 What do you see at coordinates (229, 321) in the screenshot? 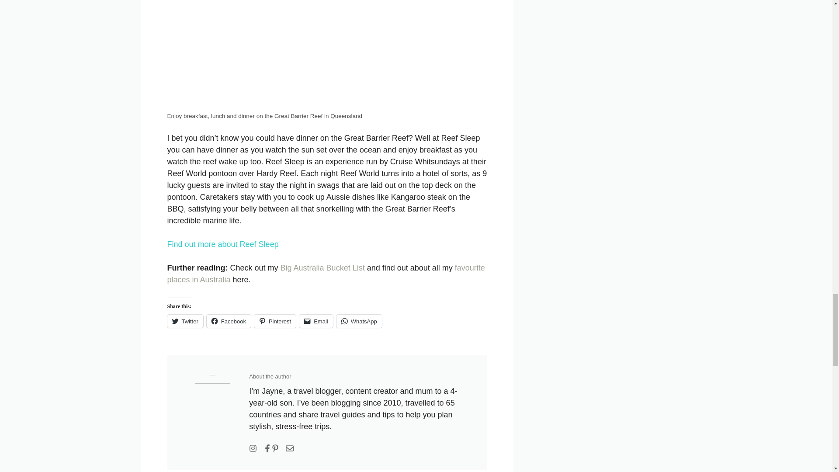
I see `Facebook` at bounding box center [229, 321].